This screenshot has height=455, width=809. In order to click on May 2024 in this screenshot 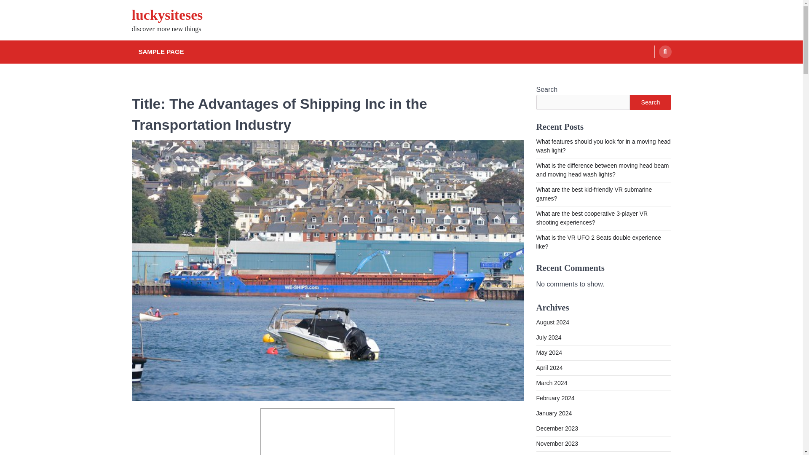, I will do `click(549, 352)`.